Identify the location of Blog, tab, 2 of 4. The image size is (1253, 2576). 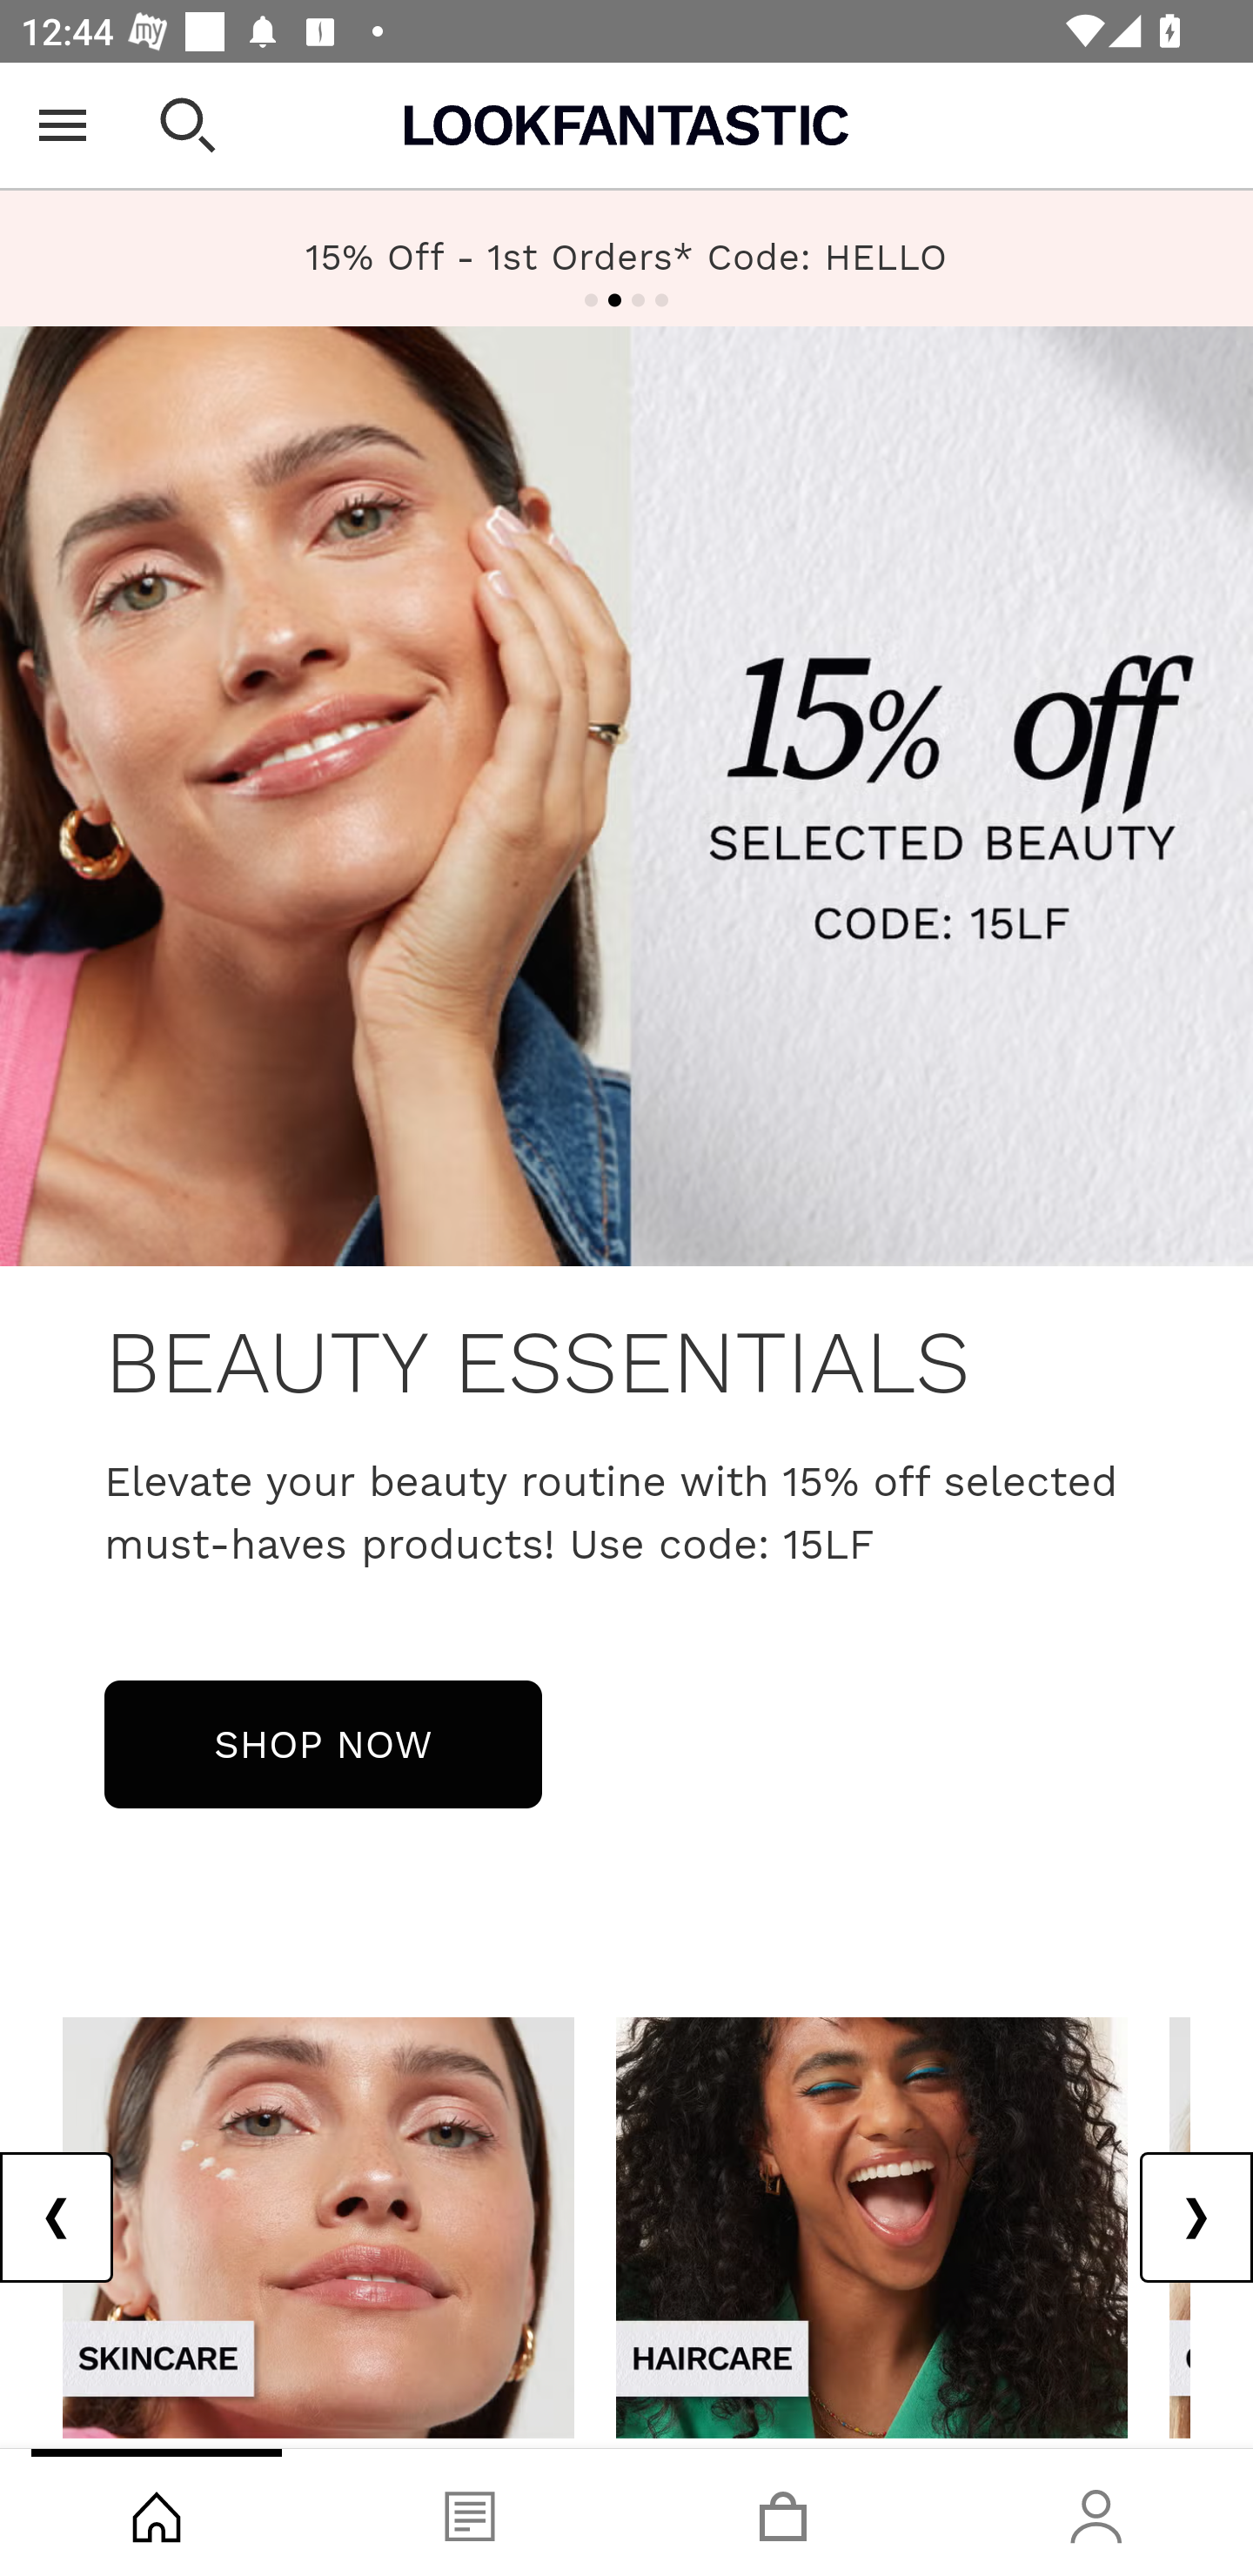
(470, 2512).